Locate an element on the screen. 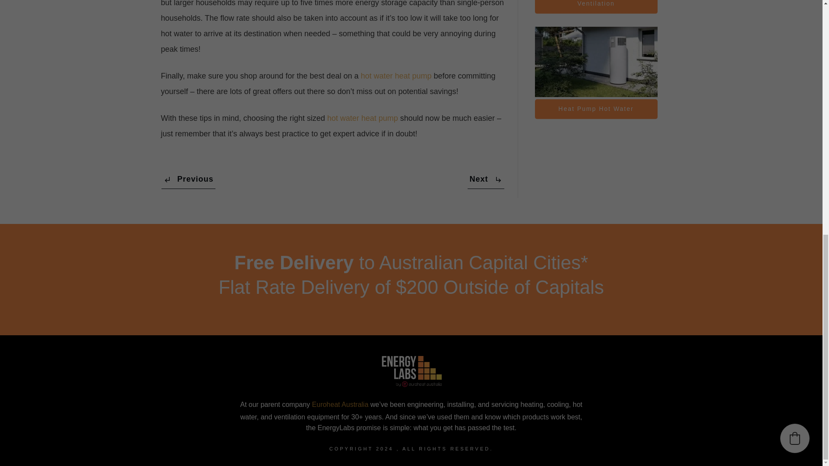  wwk-heat-pump-2 is located at coordinates (596, 62).